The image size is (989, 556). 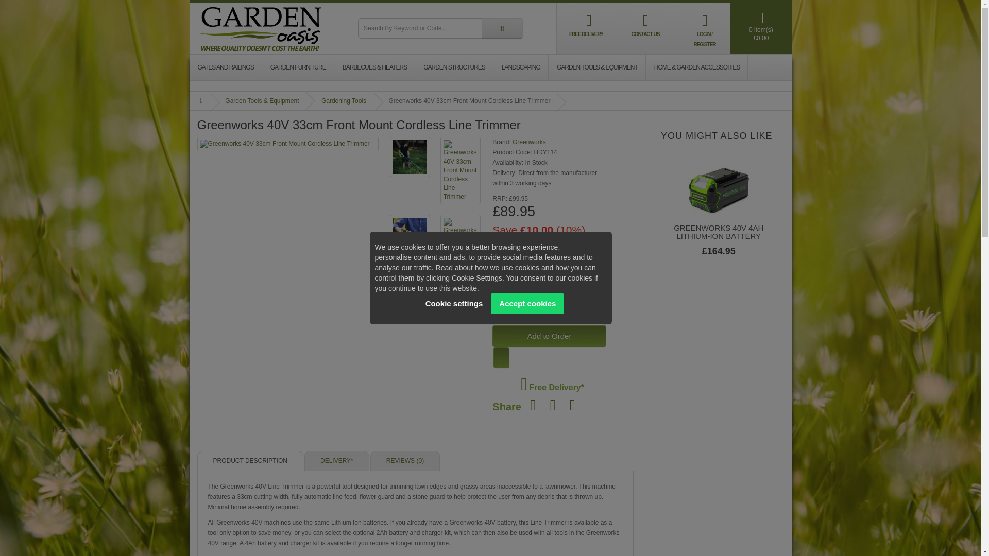 I want to click on FREE DELIVERY, so click(x=586, y=24).